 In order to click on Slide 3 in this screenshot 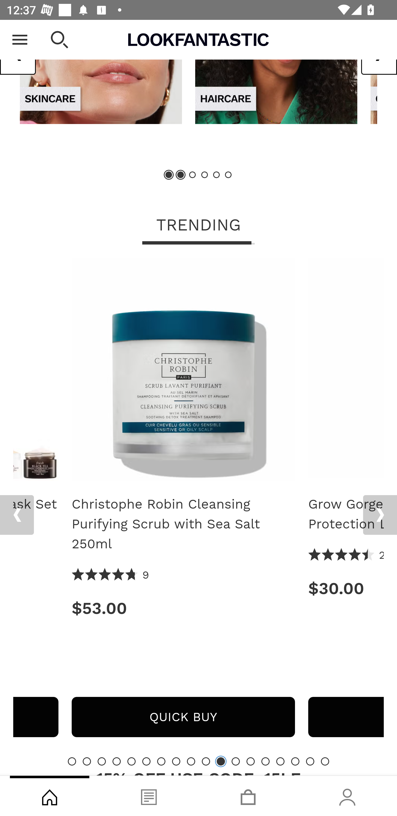, I will do `click(192, 175)`.